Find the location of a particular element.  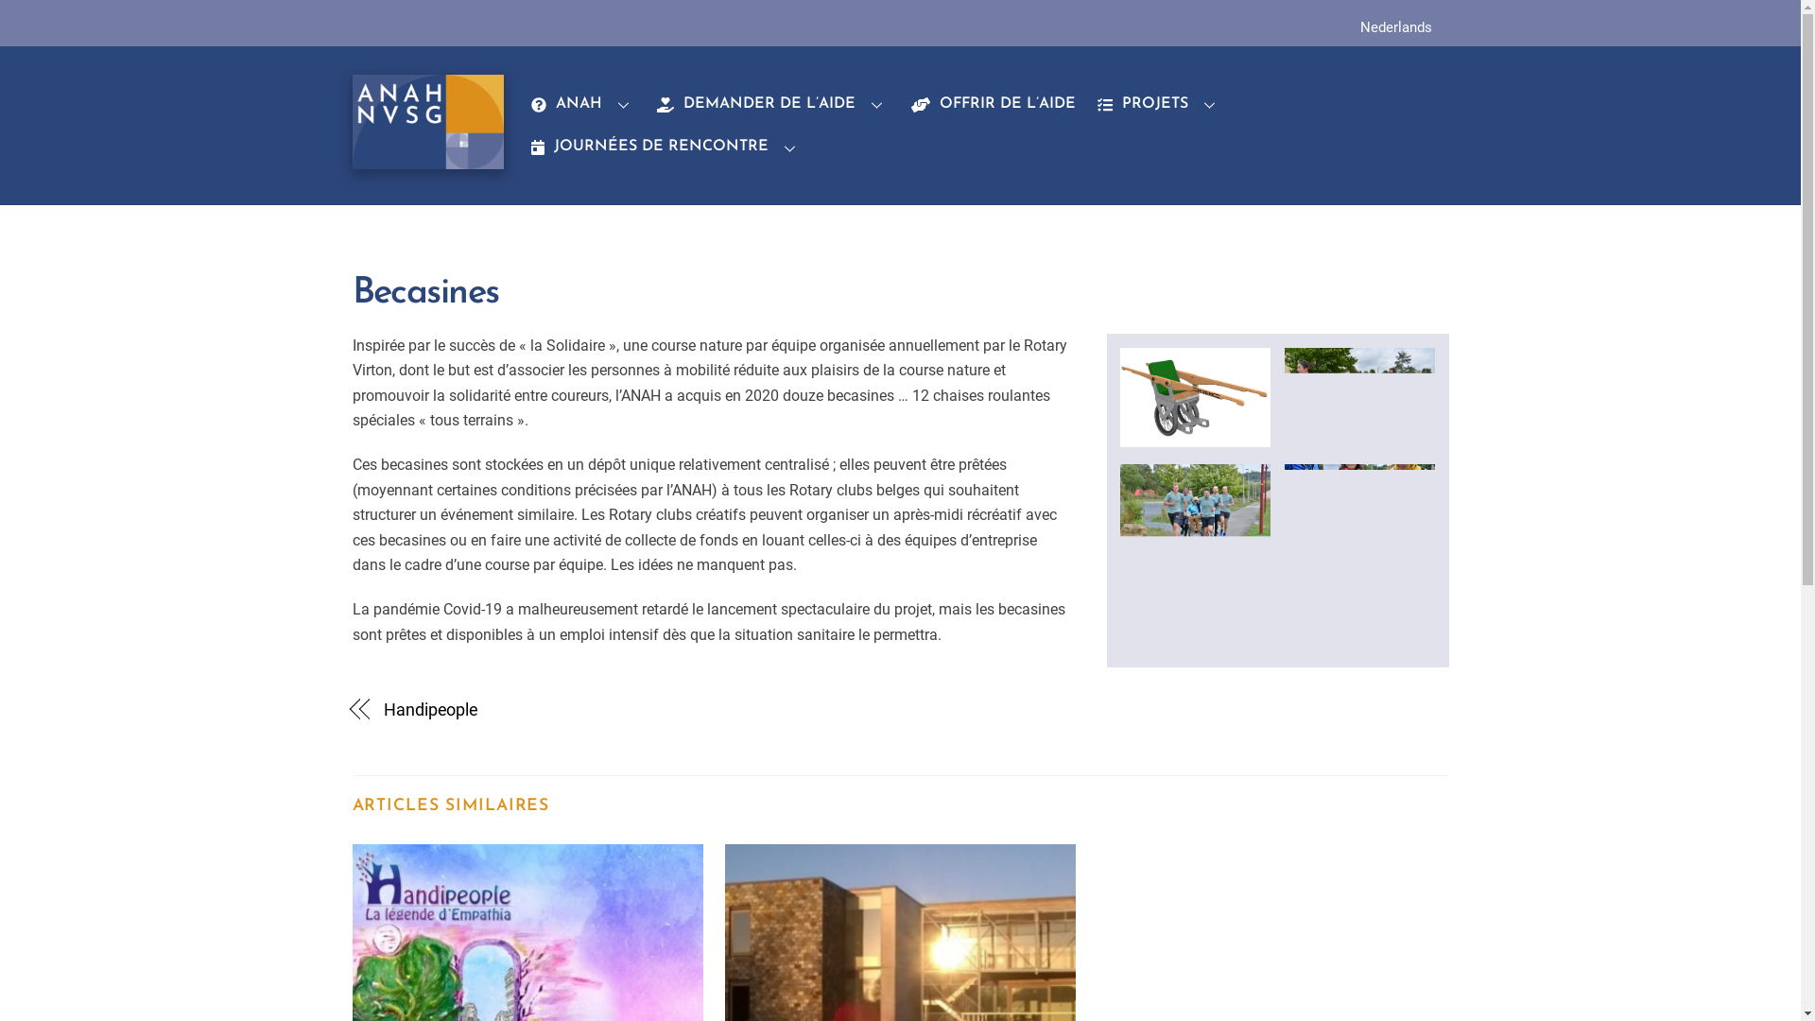

anah-nvsg-projects-8 is located at coordinates (1195, 398).